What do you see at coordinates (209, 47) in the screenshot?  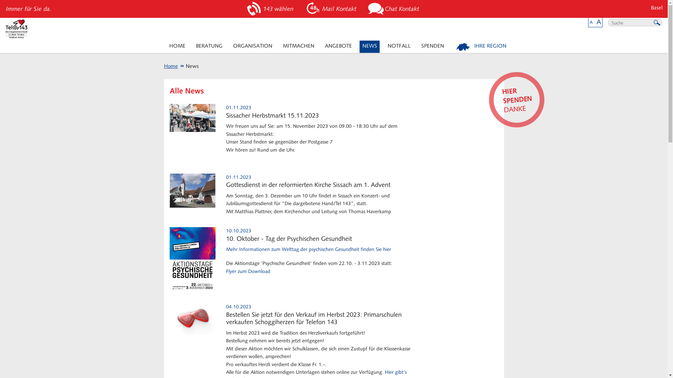 I see `BERATUNG` at bounding box center [209, 47].